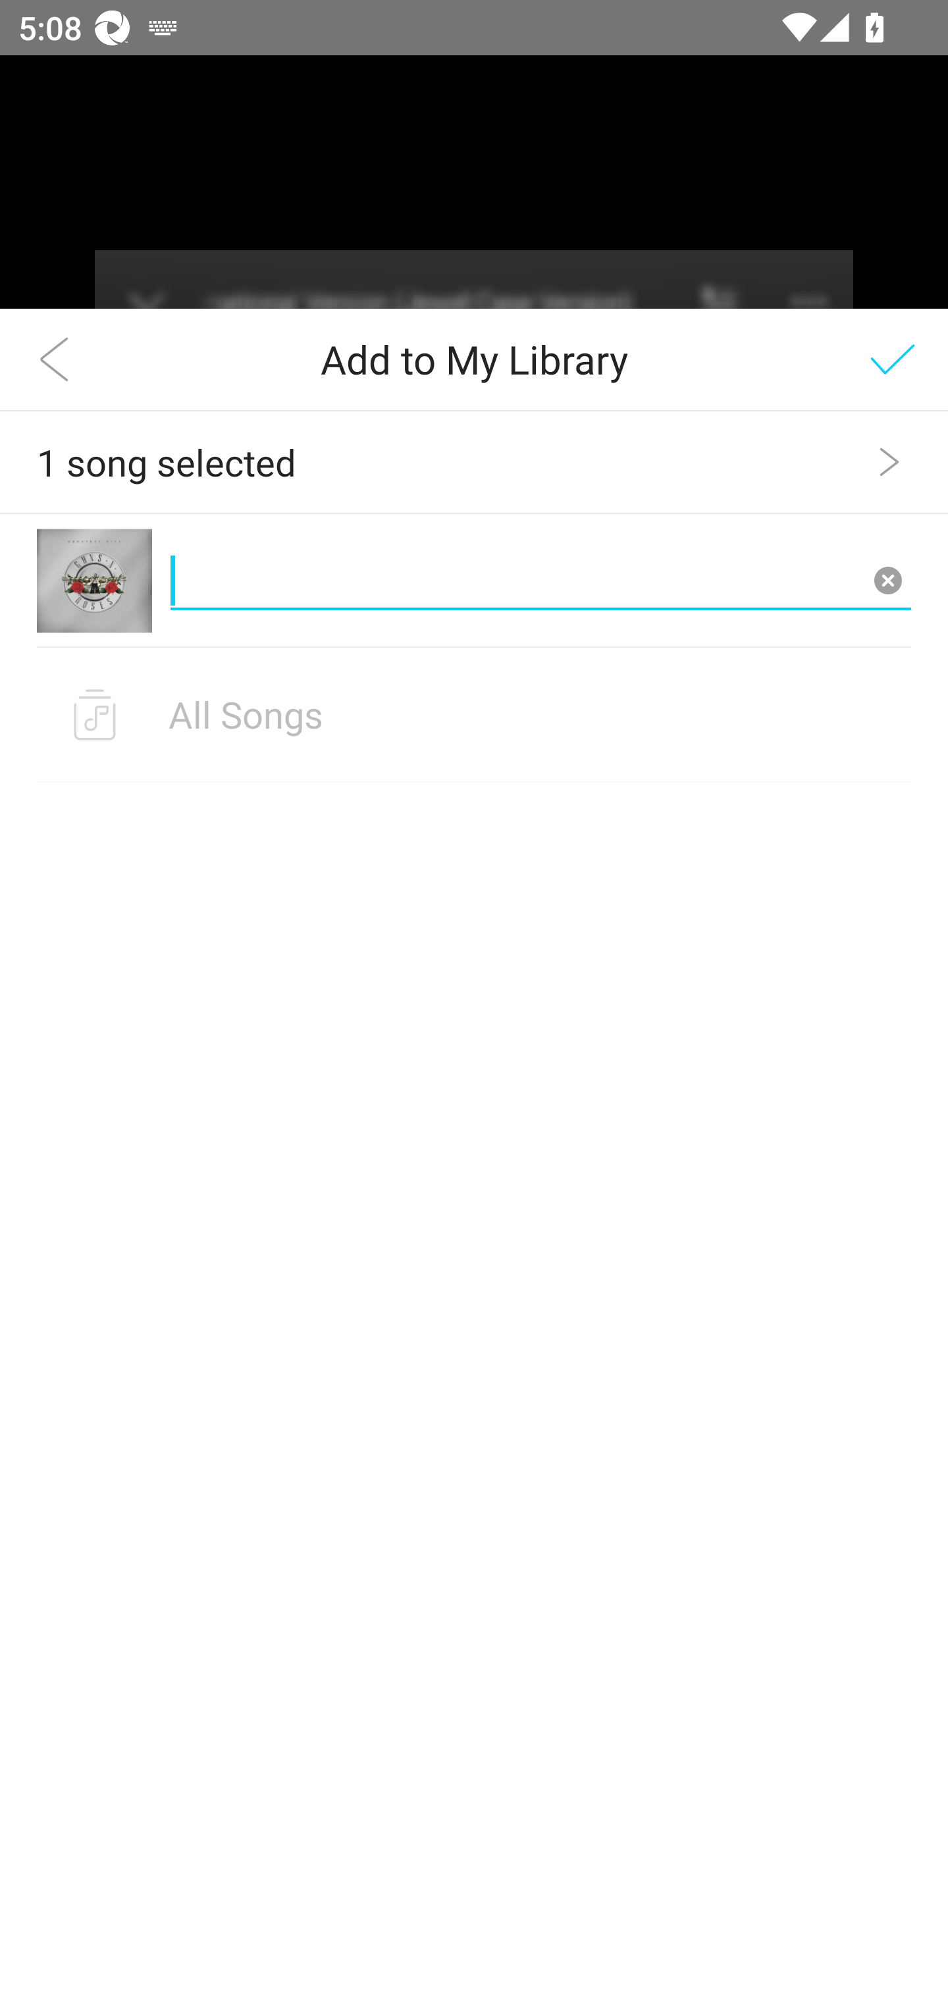  What do you see at coordinates (474, 462) in the screenshot?
I see `1 song selected label_track_count` at bounding box center [474, 462].